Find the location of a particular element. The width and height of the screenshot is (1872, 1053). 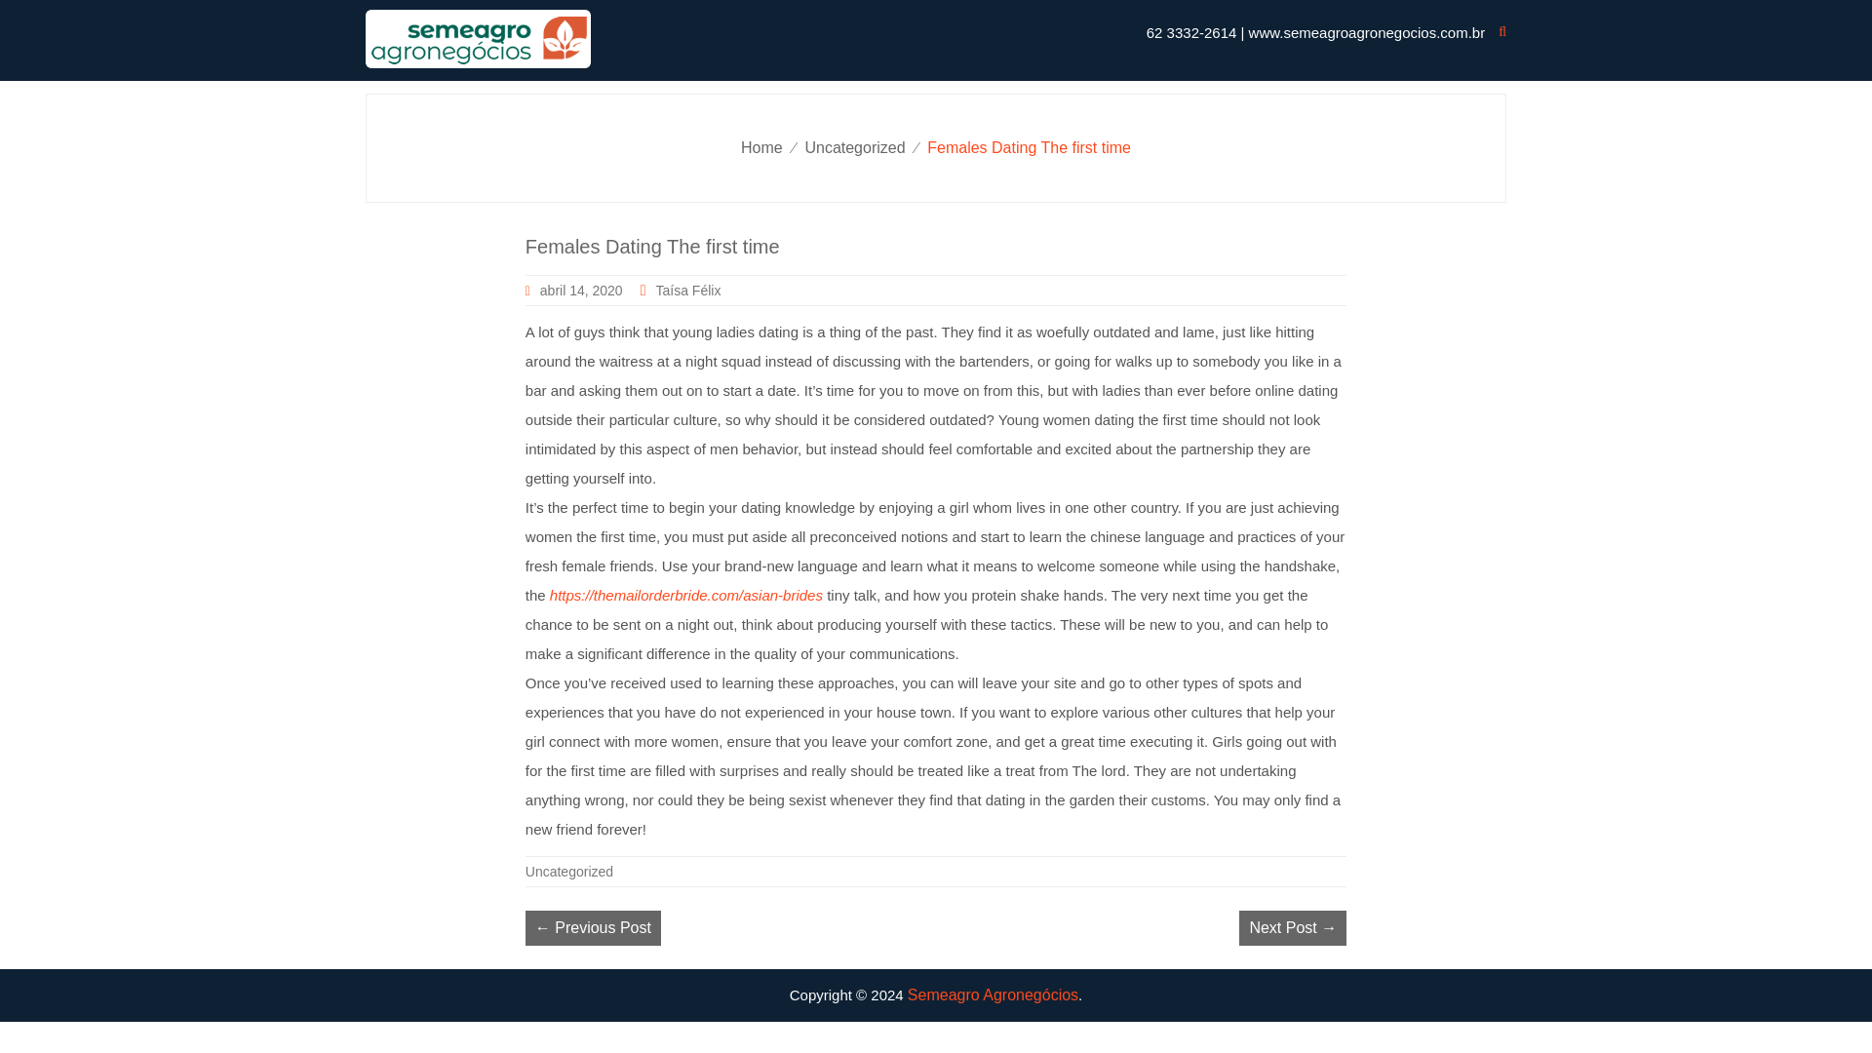

abril 14, 2020 is located at coordinates (574, 291).